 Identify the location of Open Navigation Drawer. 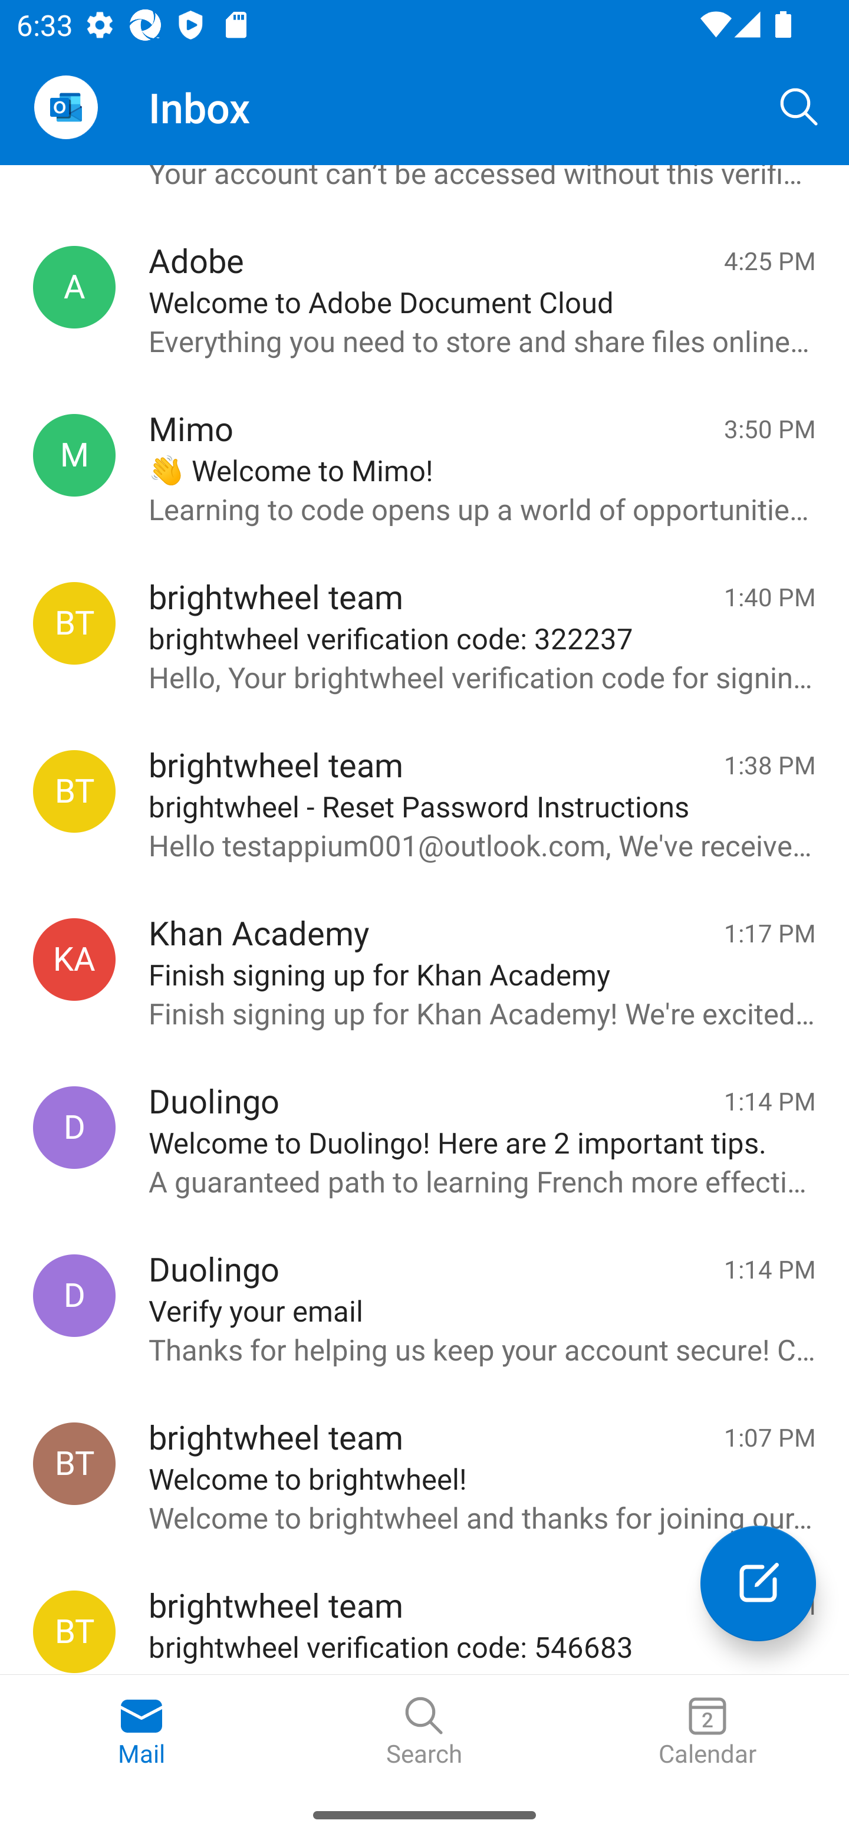
(65, 107).